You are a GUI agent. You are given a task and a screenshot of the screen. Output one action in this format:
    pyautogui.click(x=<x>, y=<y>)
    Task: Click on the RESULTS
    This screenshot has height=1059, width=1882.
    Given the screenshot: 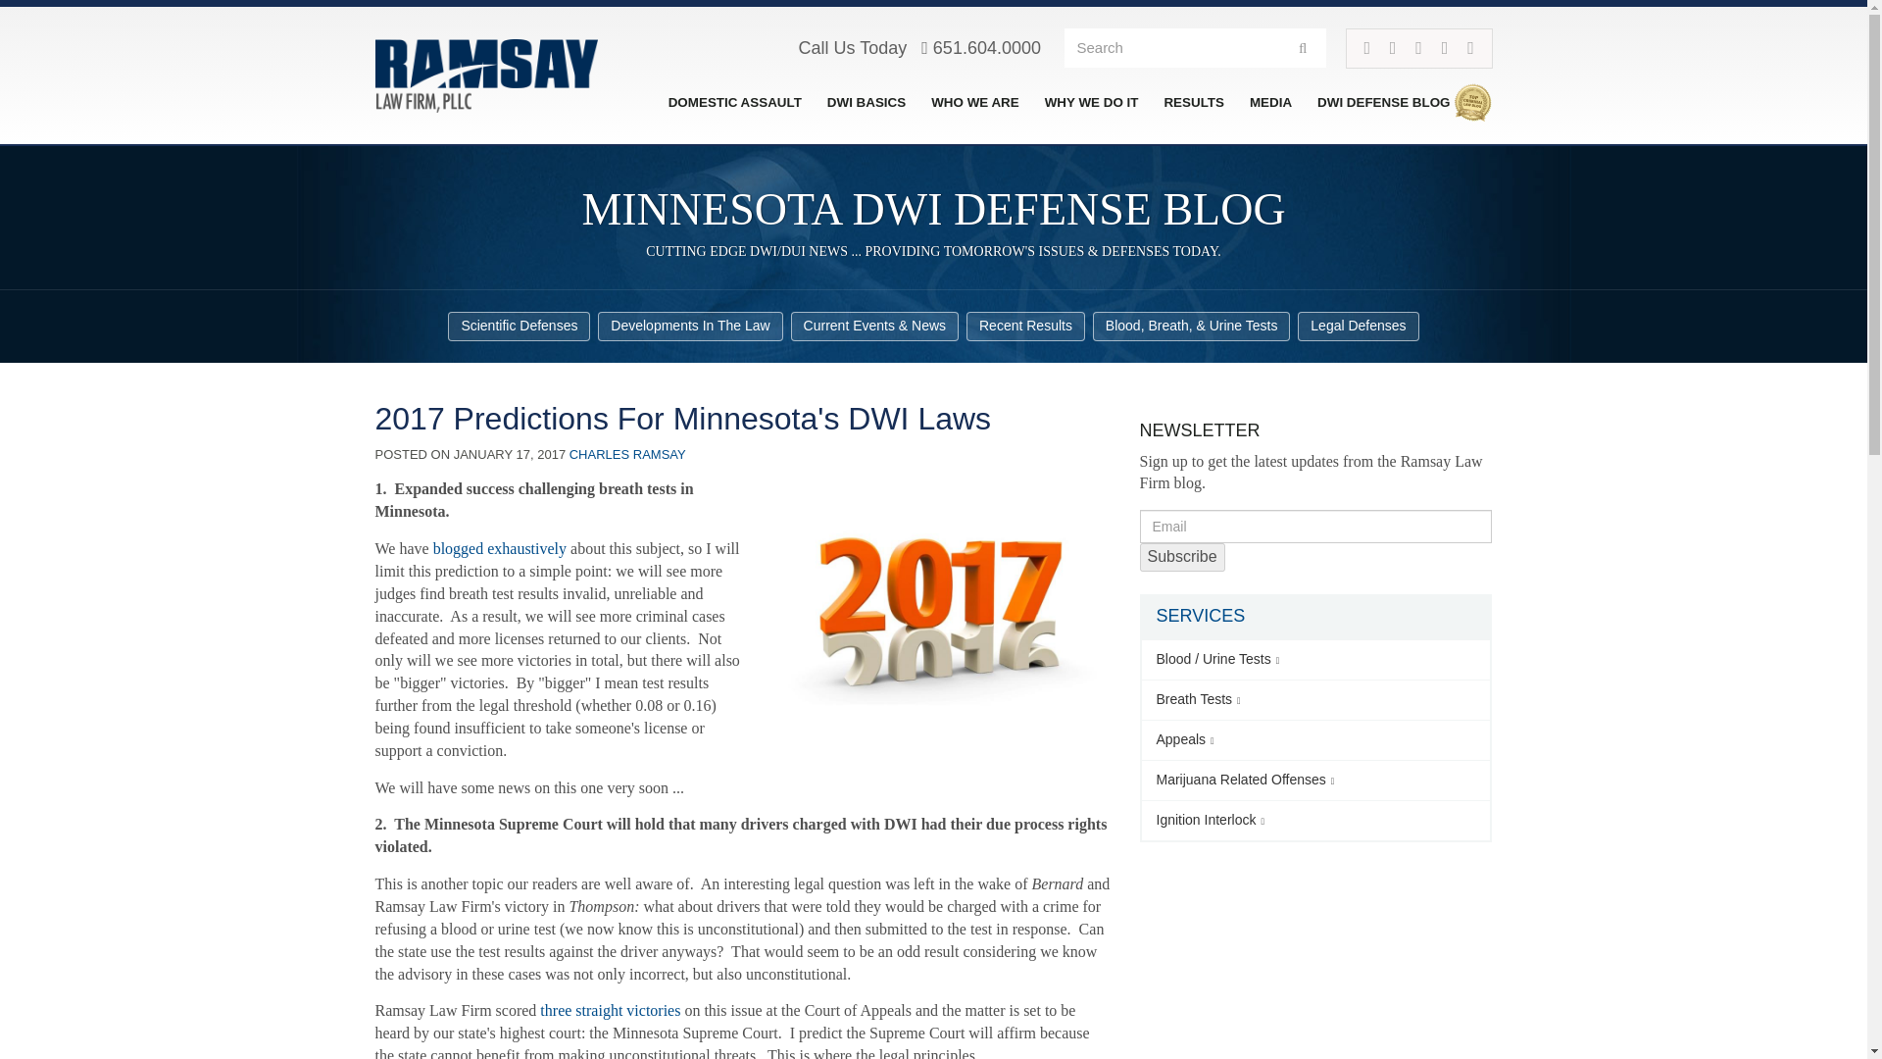 What is the action you would take?
    pyautogui.click(x=1194, y=103)
    